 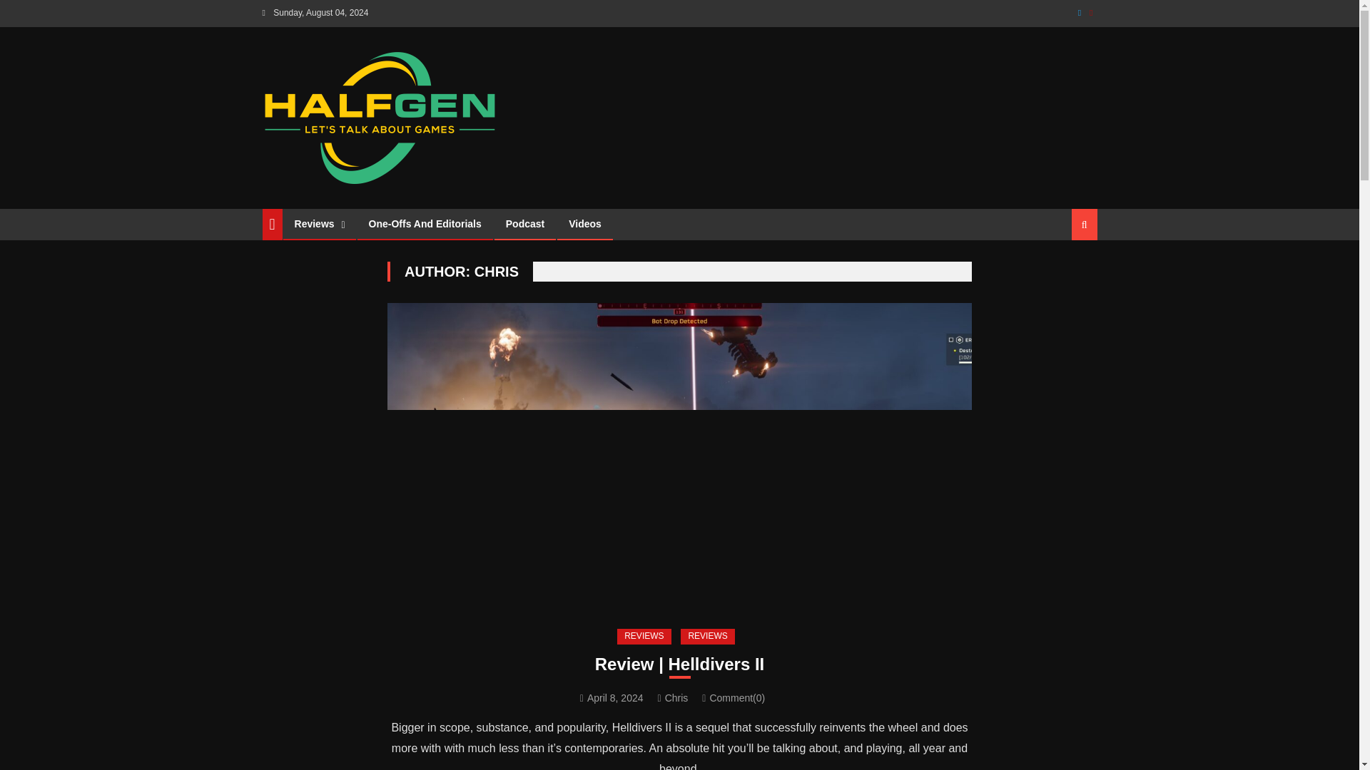 I want to click on Reviews, so click(x=314, y=223).